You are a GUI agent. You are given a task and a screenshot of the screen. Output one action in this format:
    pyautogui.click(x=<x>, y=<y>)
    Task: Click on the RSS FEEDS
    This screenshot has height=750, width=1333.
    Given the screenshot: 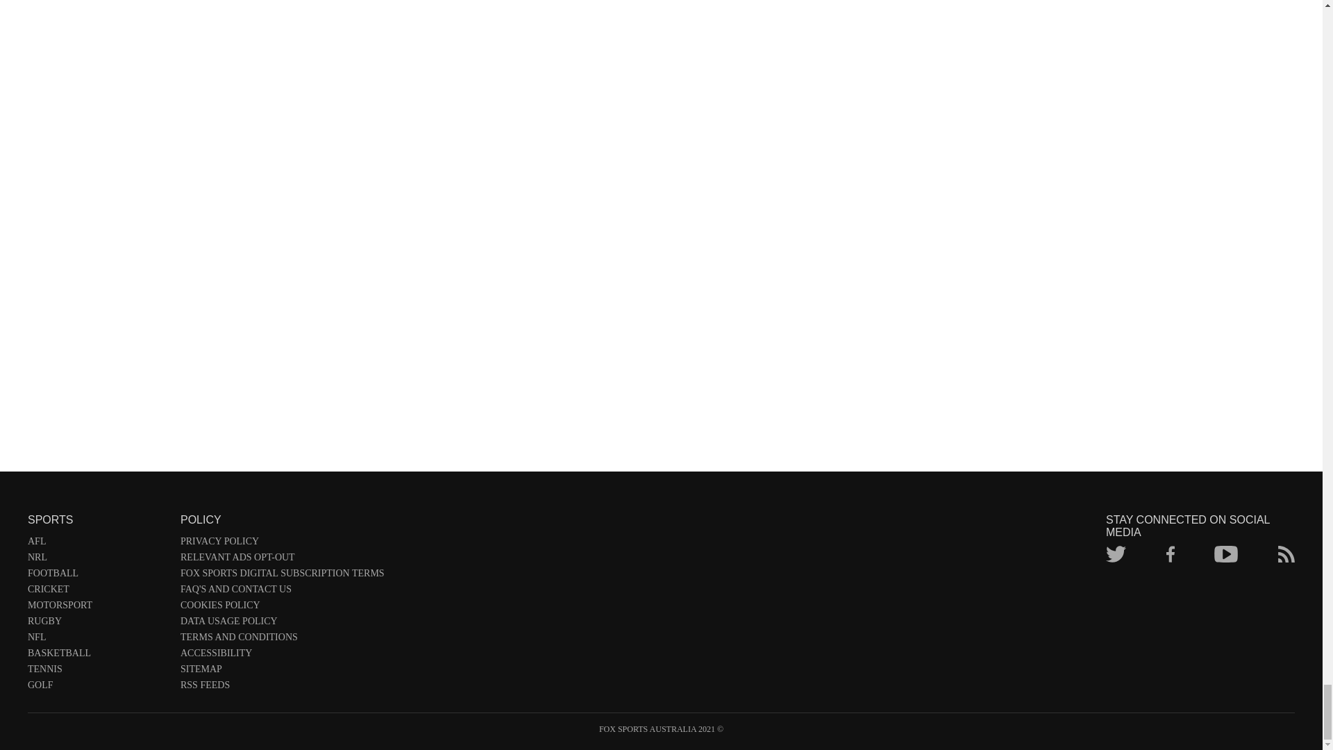 What is the action you would take?
    pyautogui.click(x=282, y=687)
    